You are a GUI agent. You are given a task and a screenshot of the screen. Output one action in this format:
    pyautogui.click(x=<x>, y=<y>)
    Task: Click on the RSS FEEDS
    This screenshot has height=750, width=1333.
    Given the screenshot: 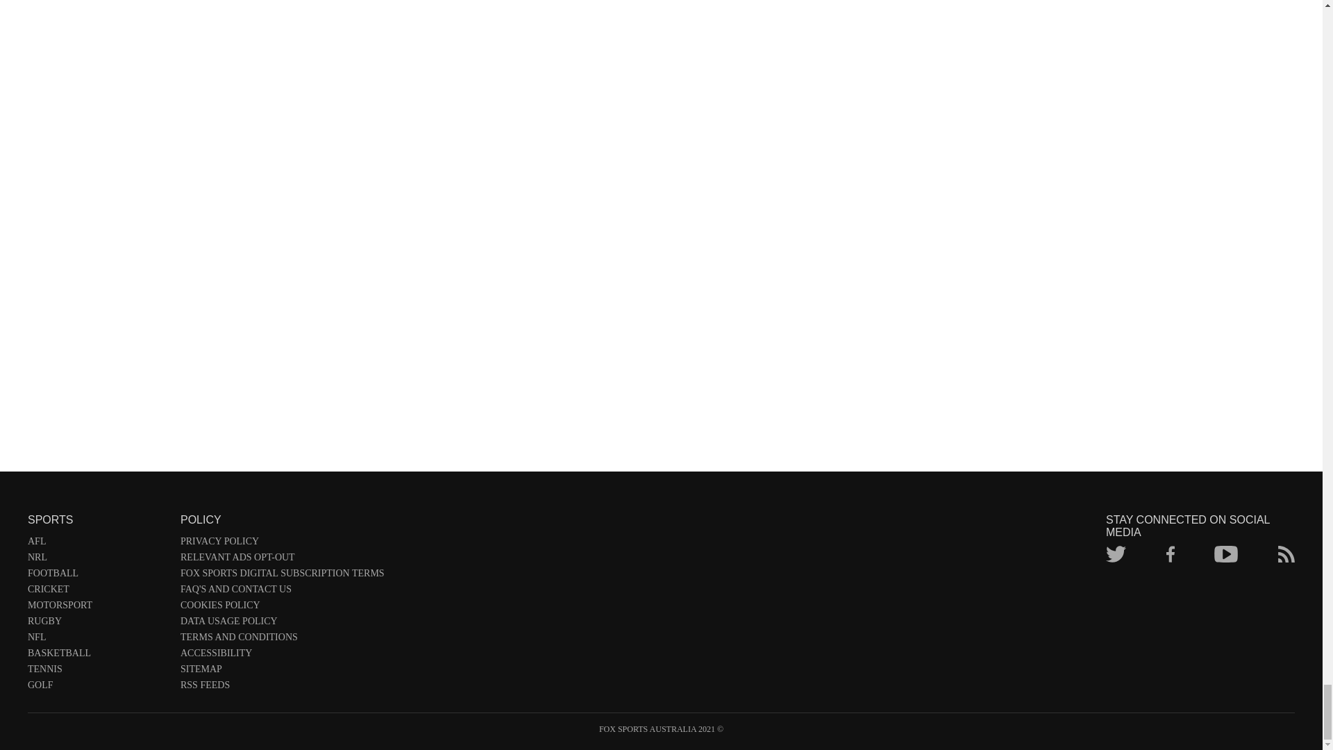 What is the action you would take?
    pyautogui.click(x=282, y=687)
    